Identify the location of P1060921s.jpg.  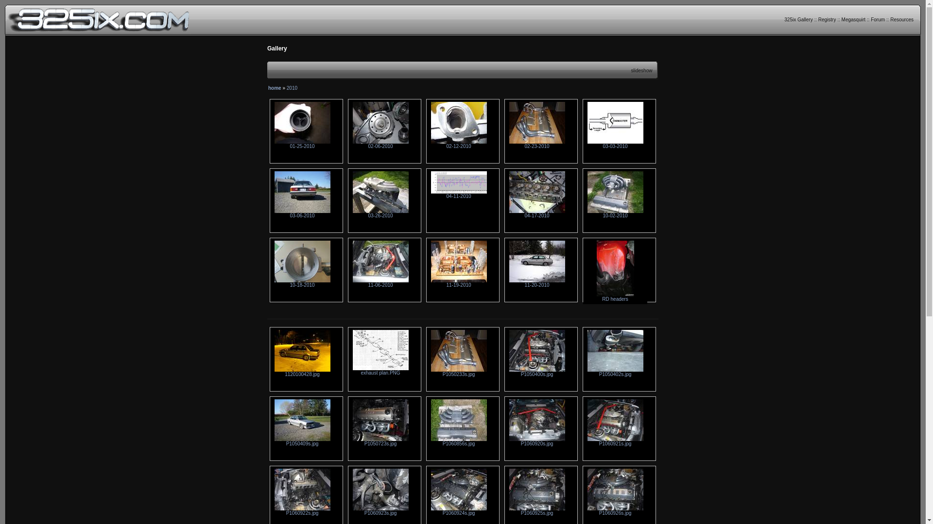
(615, 442).